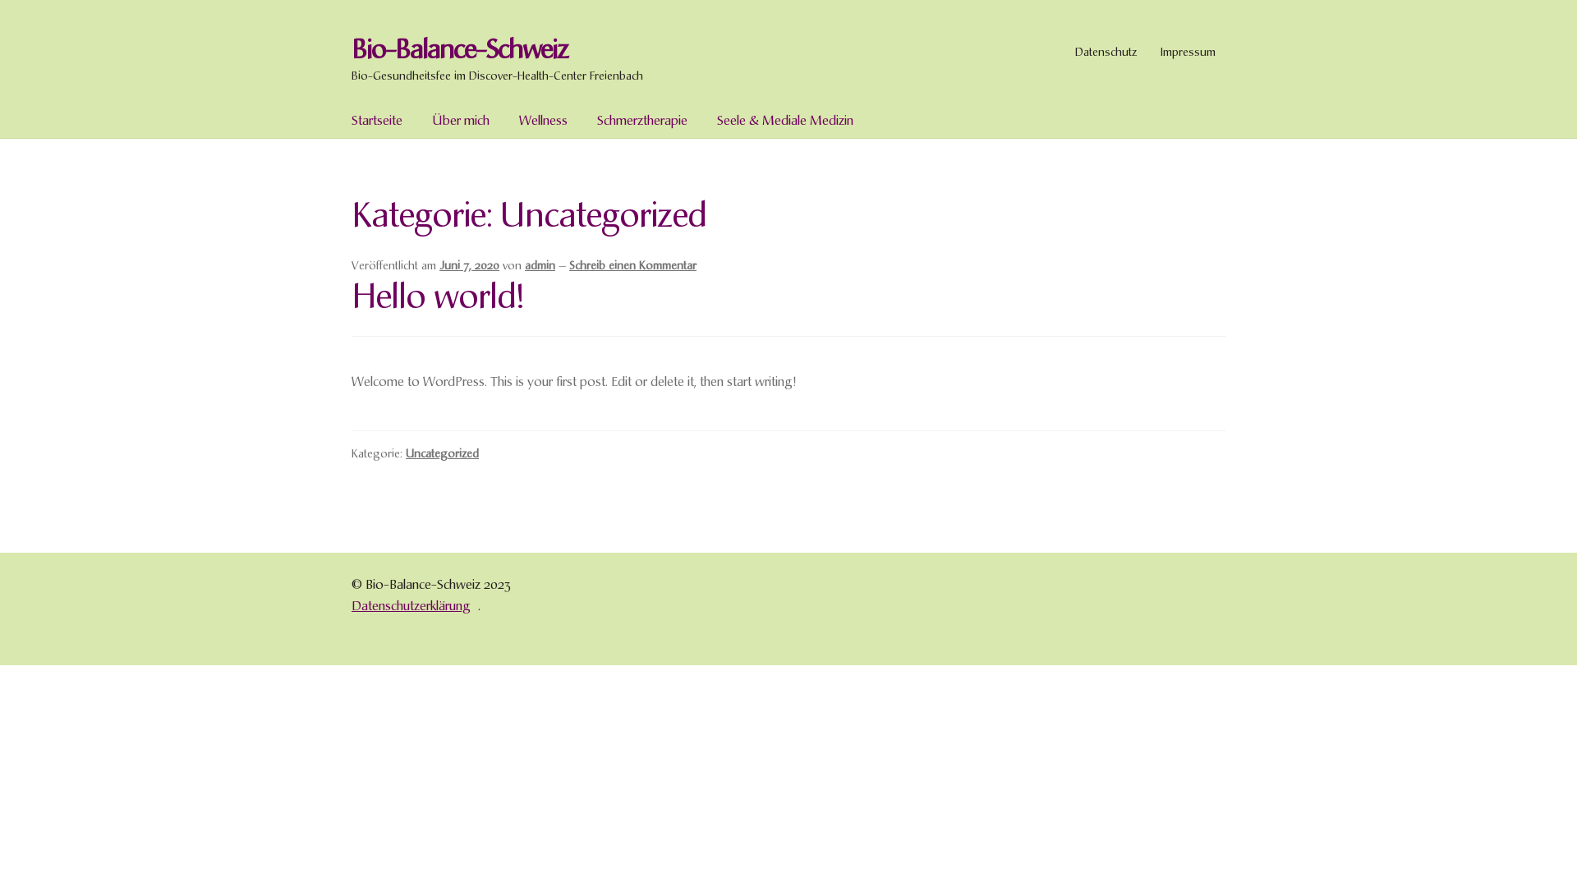 Image resolution: width=1577 pixels, height=887 pixels. I want to click on Wellness, so click(544, 121).